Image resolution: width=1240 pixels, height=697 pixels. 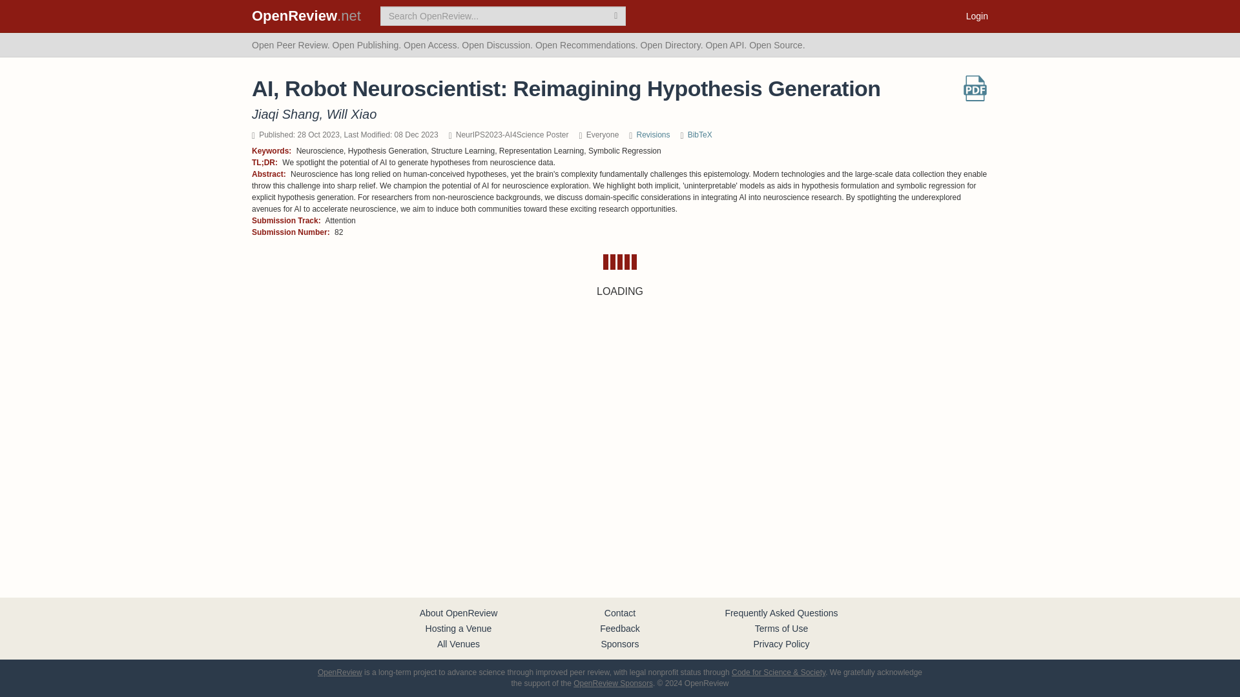 I want to click on Feedback, so click(x=620, y=628).